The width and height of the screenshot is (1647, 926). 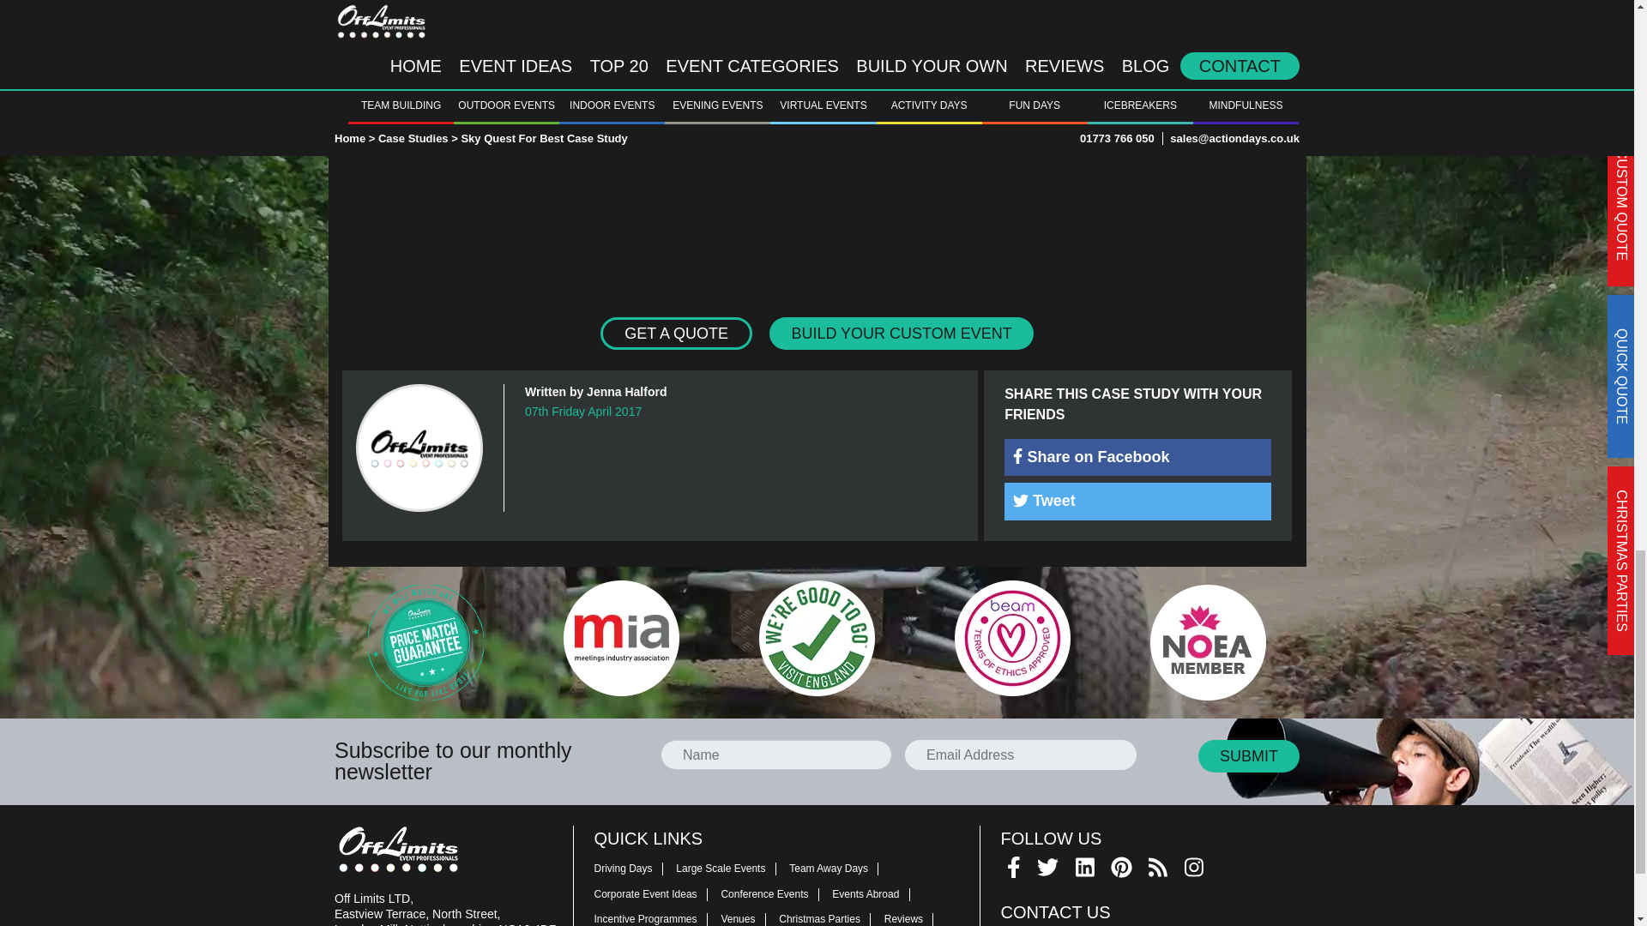 I want to click on Tweet, so click(x=1137, y=501).